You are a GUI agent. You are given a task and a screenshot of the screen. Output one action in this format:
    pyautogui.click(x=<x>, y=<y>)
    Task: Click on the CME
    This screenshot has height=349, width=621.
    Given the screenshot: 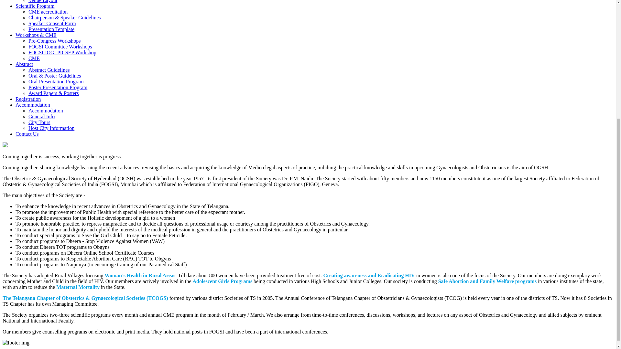 What is the action you would take?
    pyautogui.click(x=34, y=58)
    